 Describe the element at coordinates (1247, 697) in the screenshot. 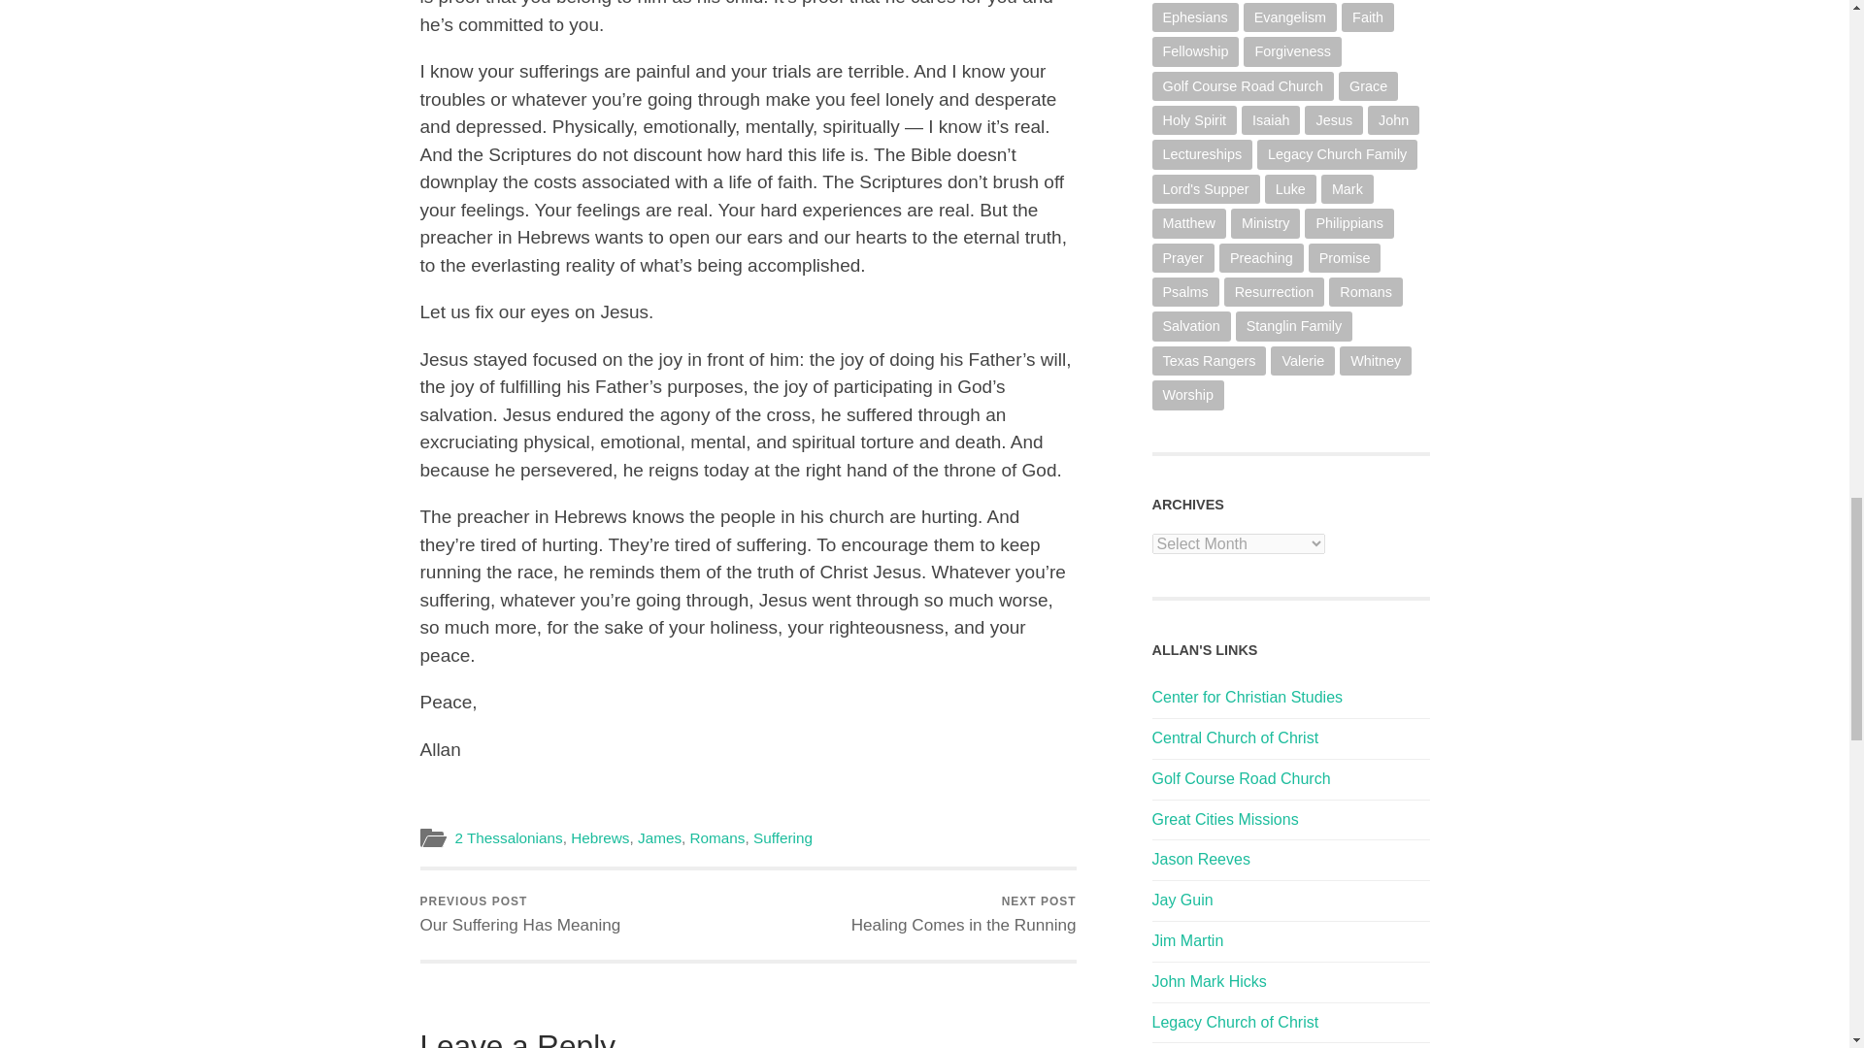

I see `God Hungry` at that location.